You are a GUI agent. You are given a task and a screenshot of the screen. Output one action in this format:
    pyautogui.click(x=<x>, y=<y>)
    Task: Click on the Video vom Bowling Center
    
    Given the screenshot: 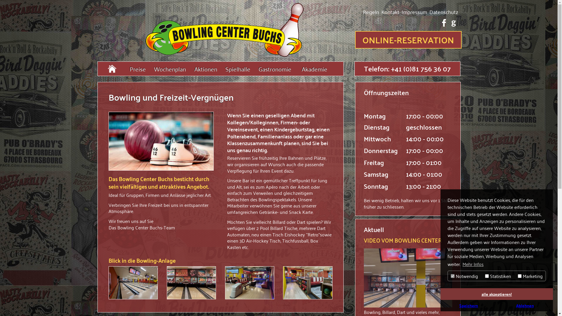 What is the action you would take?
    pyautogui.click(x=408, y=278)
    